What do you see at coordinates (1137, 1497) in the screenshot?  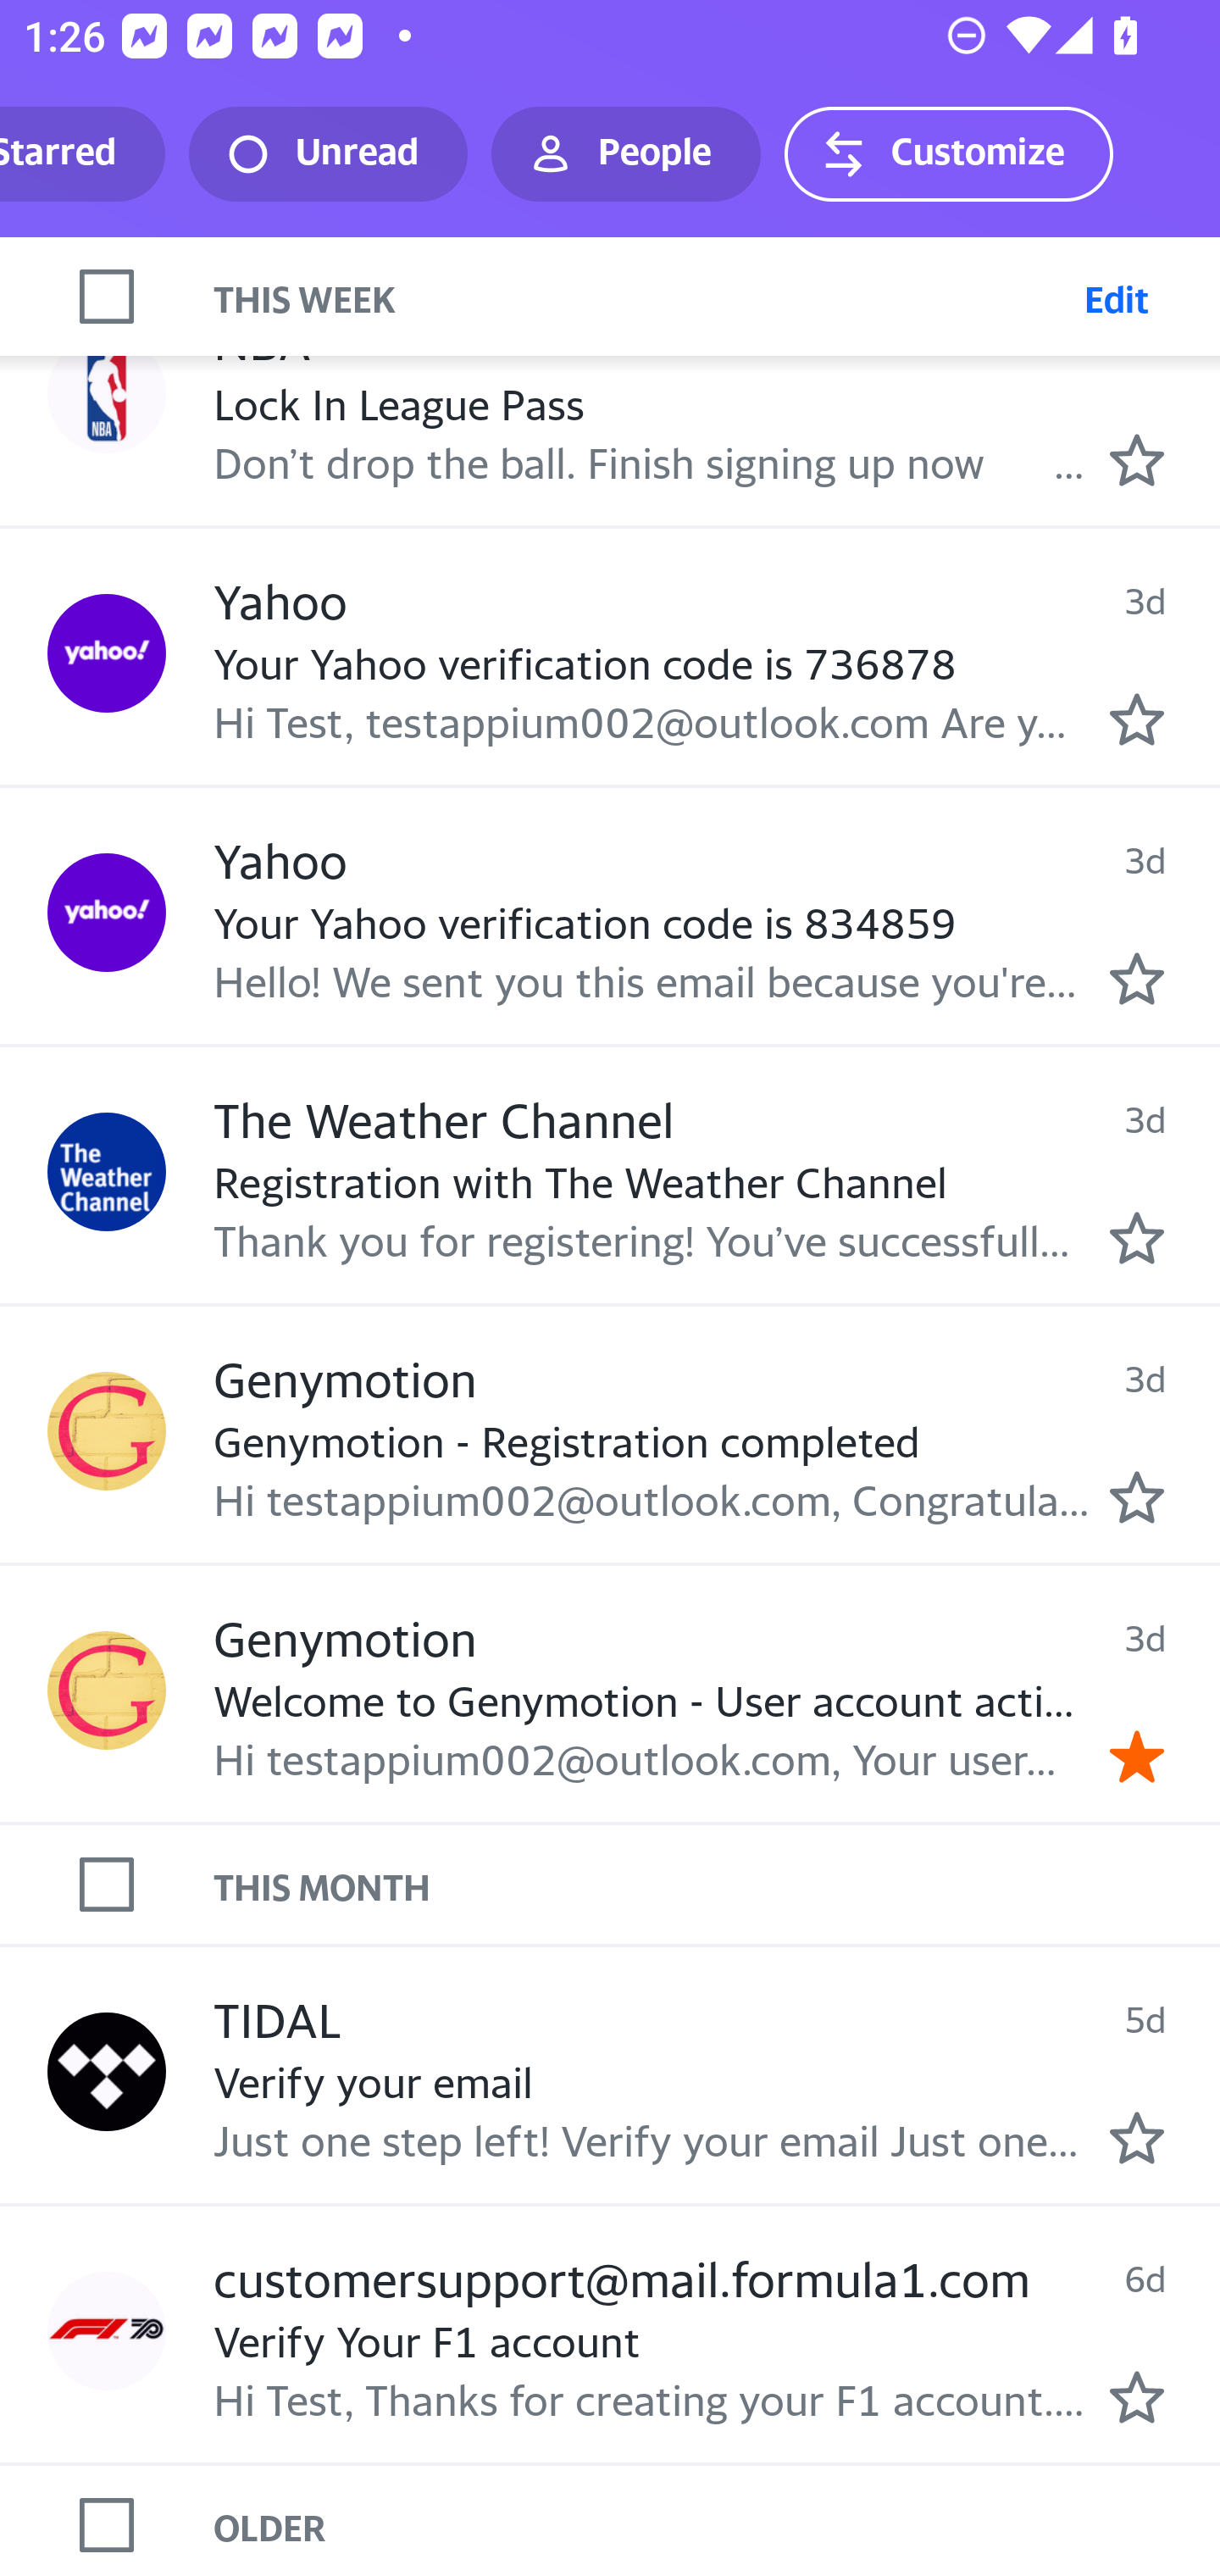 I see `Mark as starred.` at bounding box center [1137, 1497].